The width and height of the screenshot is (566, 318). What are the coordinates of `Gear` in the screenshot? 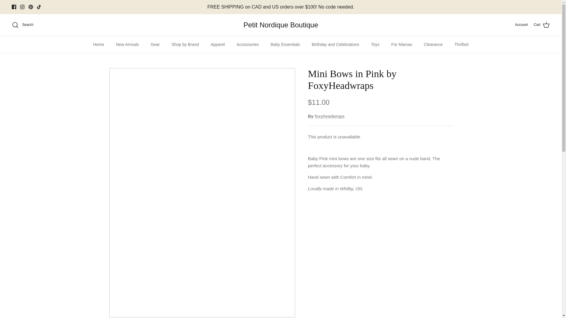 It's located at (155, 45).